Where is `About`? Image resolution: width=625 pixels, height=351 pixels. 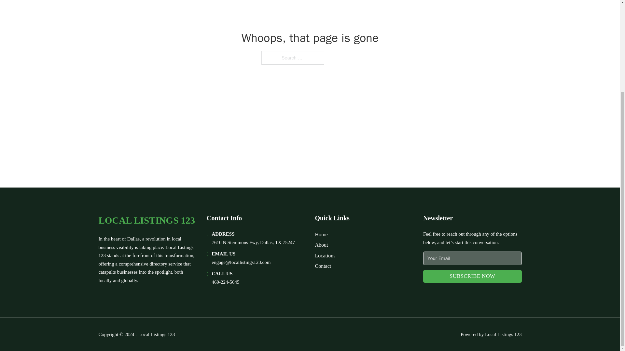 About is located at coordinates (322, 244).